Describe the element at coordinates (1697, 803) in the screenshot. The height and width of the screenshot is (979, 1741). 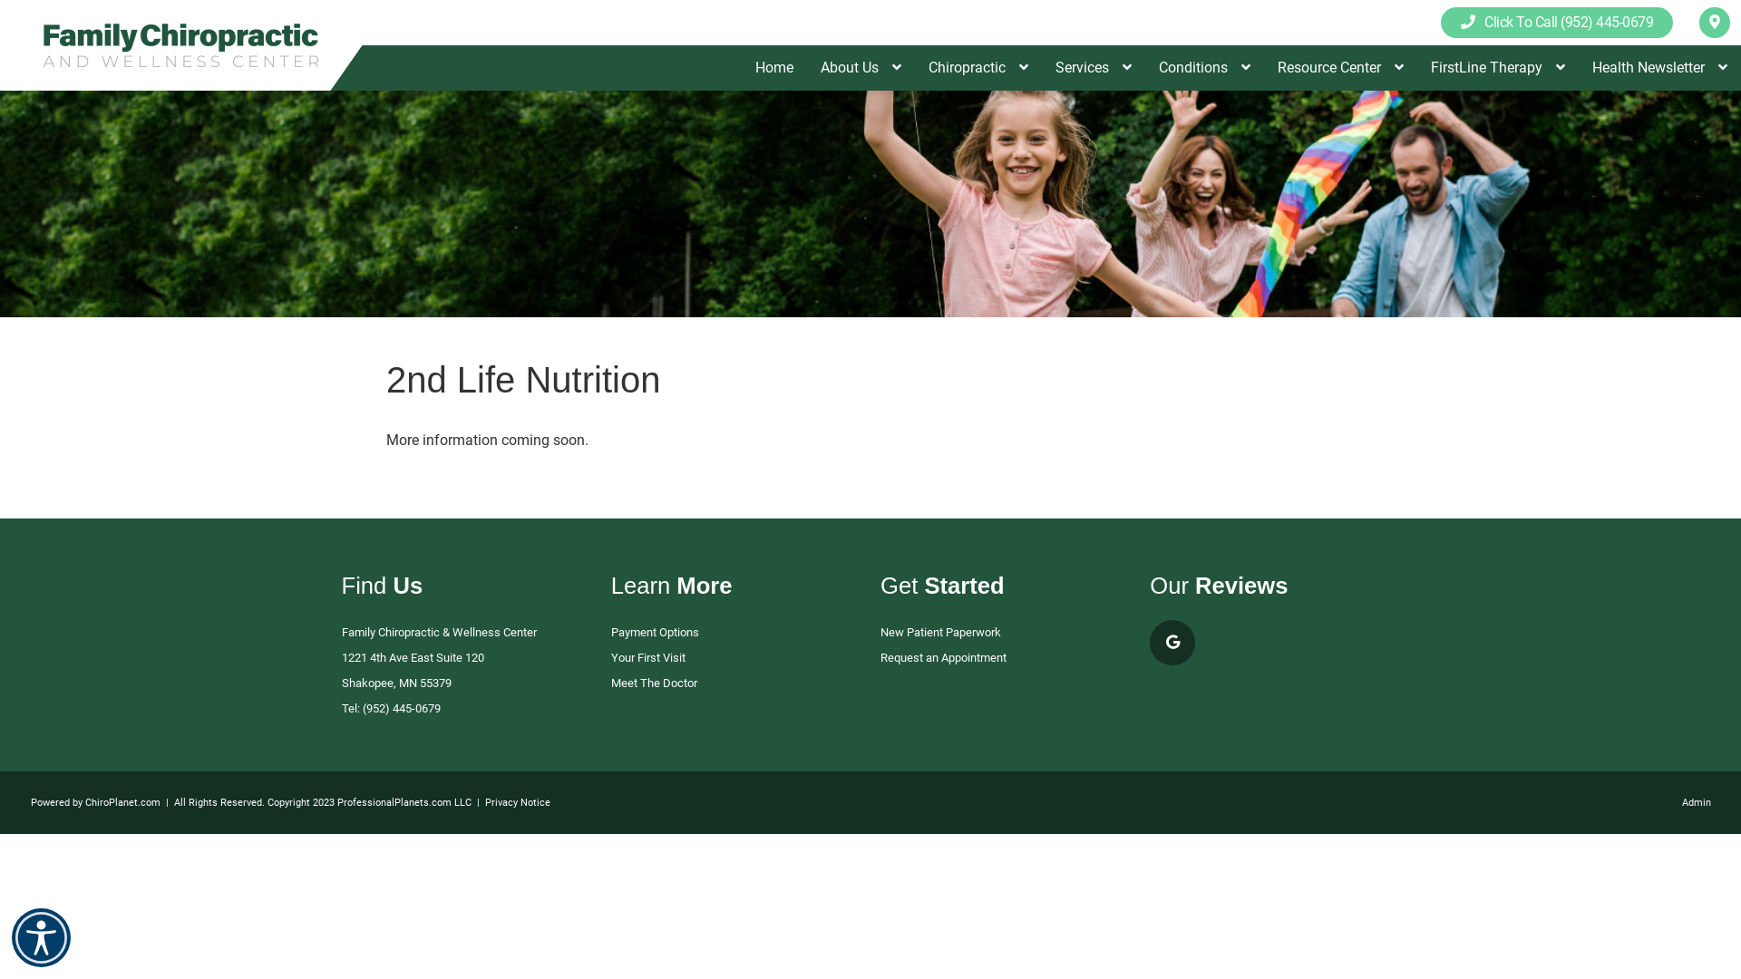
I see `Admin` at that location.